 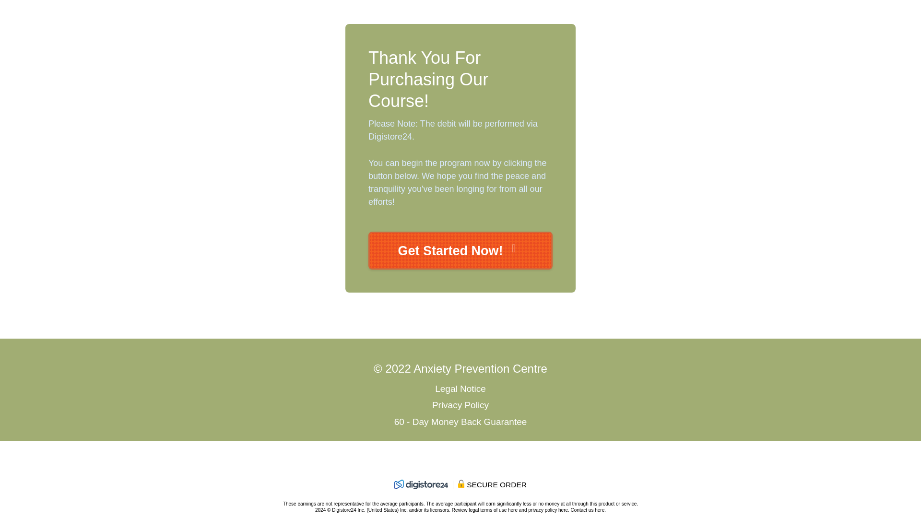 What do you see at coordinates (460, 422) in the screenshot?
I see `60 - Day Money Back Guarantee` at bounding box center [460, 422].